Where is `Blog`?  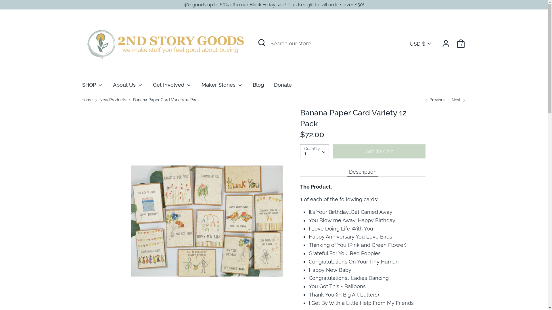
Blog is located at coordinates (258, 87).